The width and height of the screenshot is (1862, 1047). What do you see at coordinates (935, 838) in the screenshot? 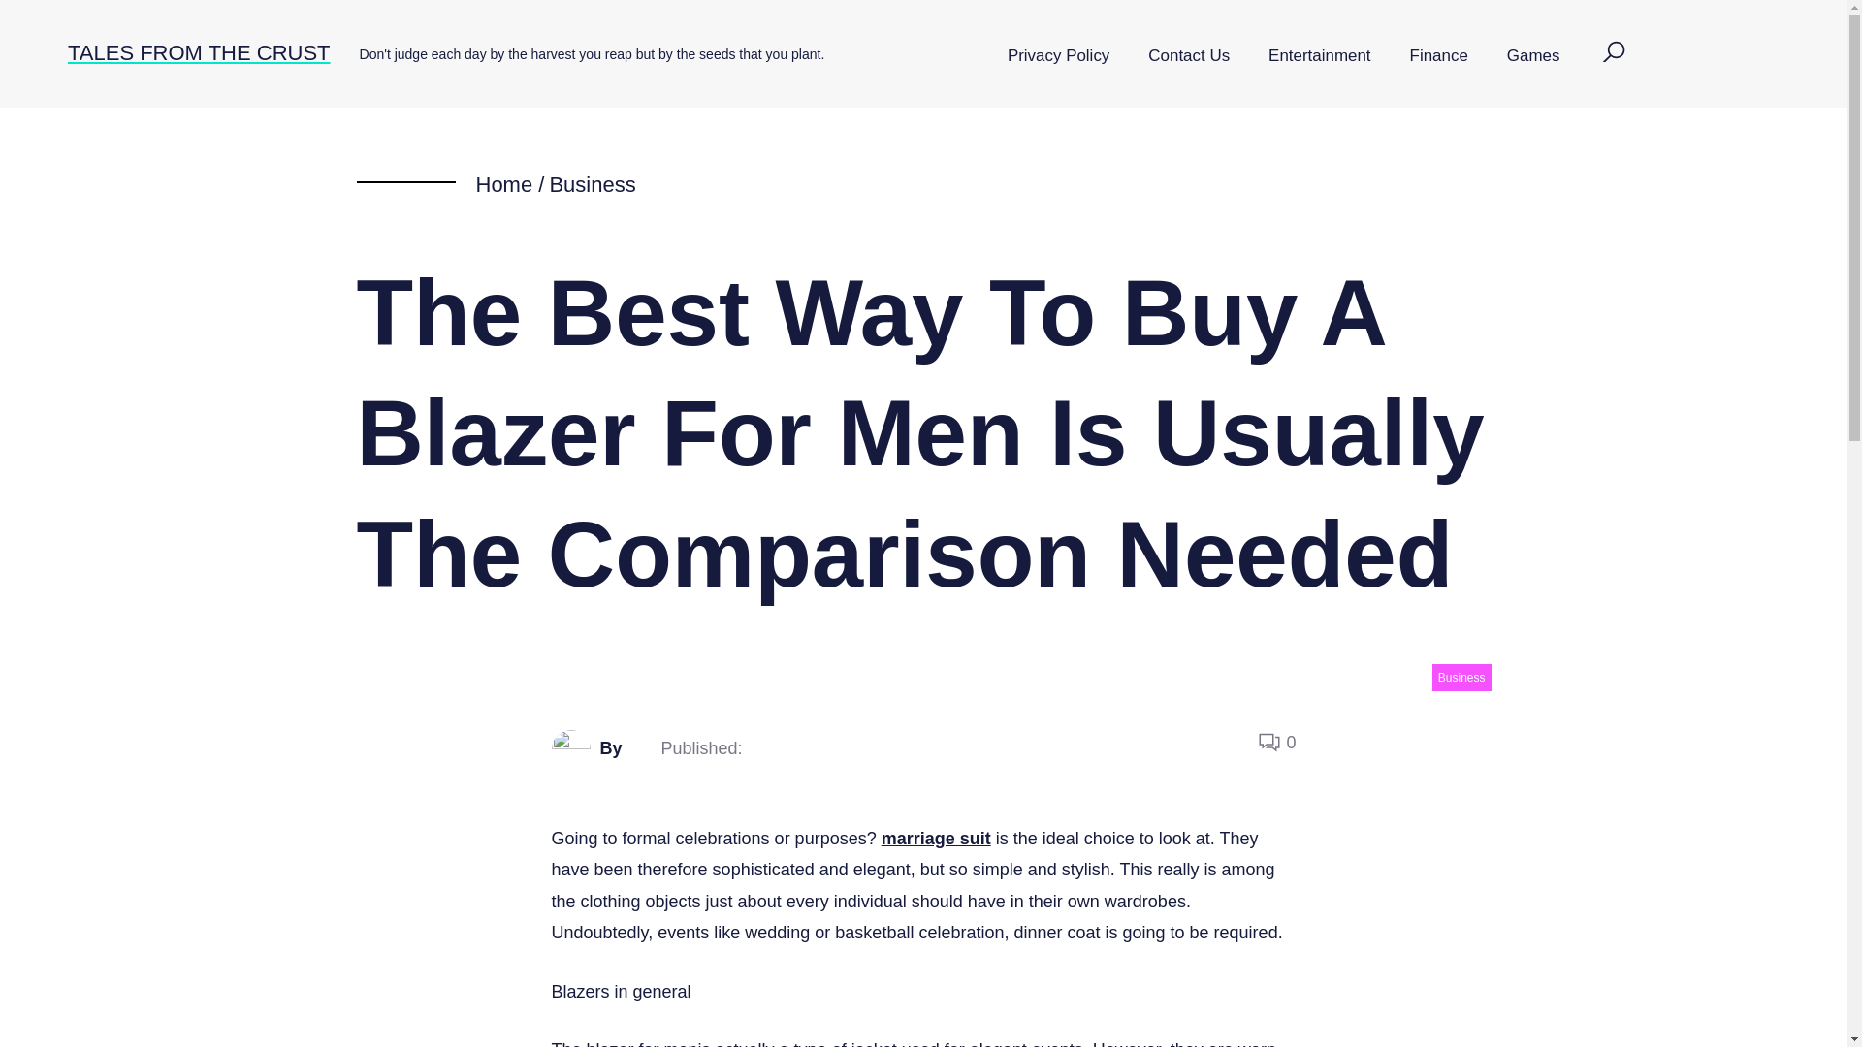
I see `marriage suit` at bounding box center [935, 838].